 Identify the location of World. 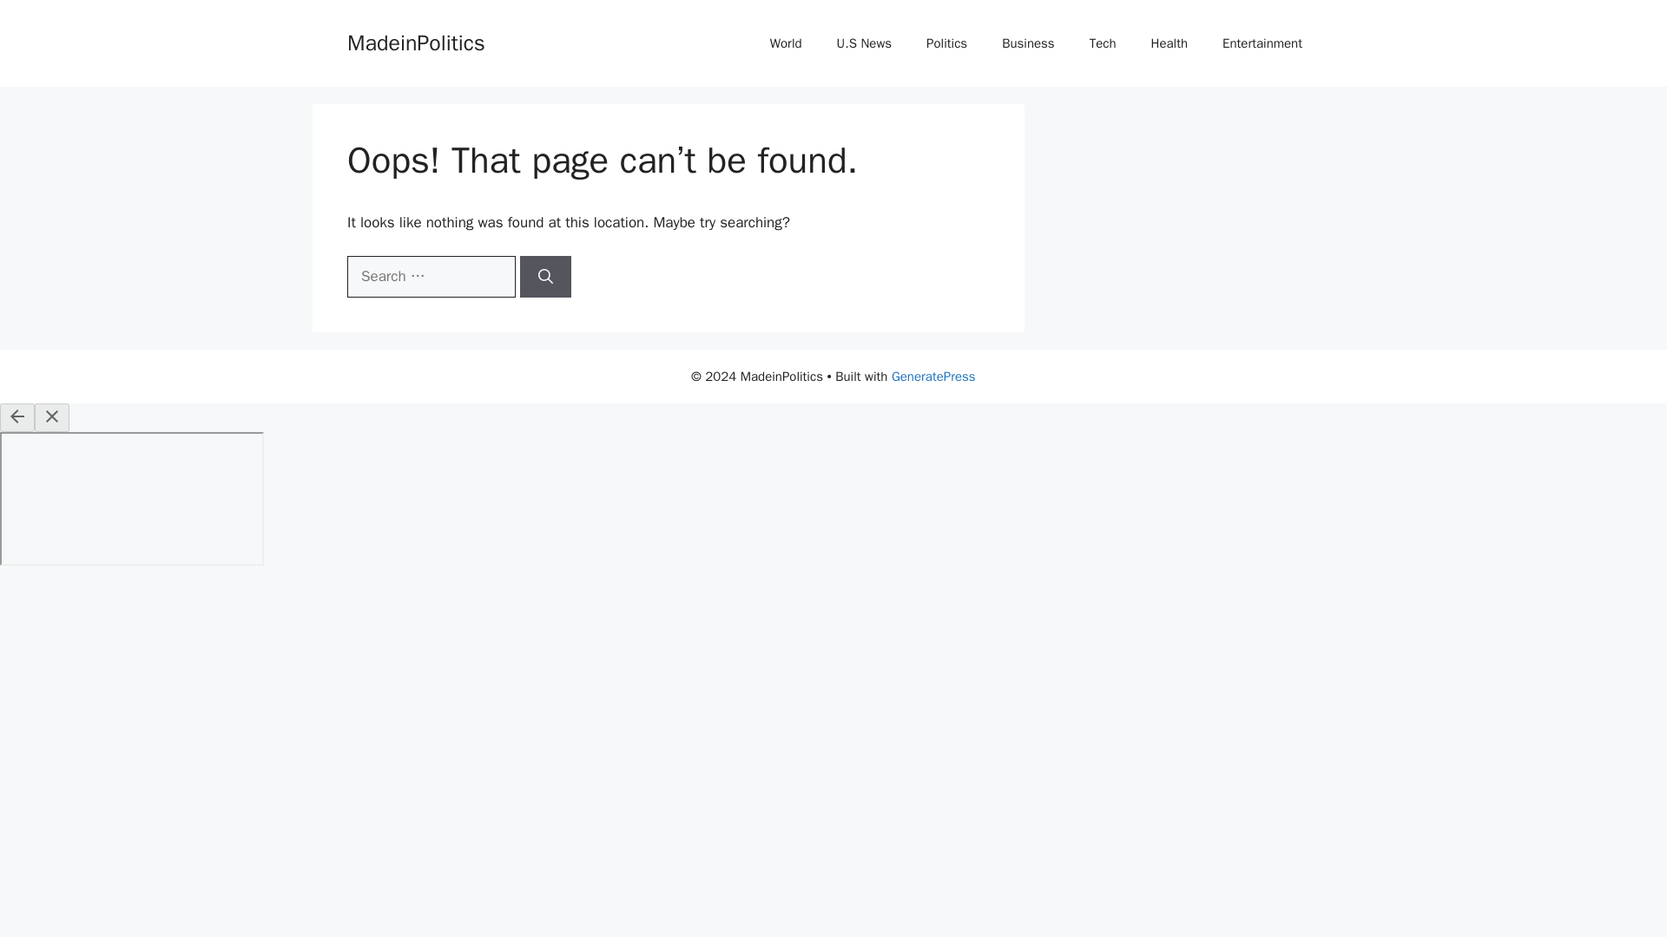
(787, 43).